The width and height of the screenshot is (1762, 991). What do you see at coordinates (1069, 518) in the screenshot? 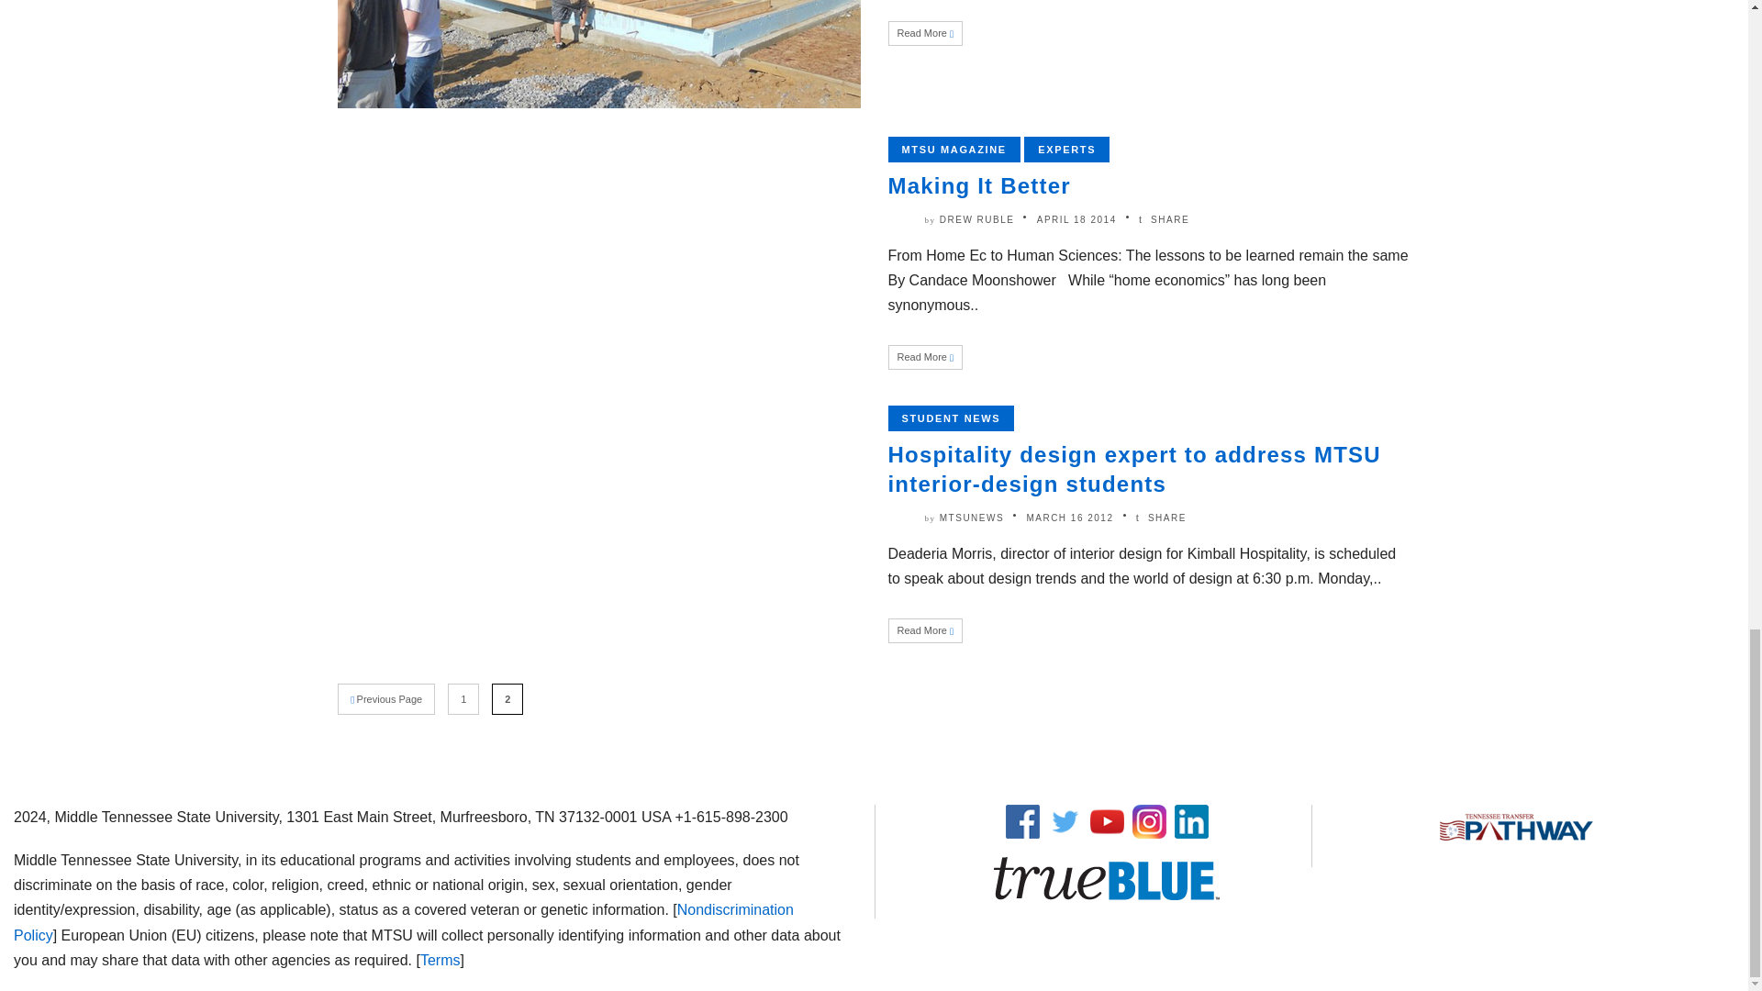
I see `March 16, 2012 11:33` at bounding box center [1069, 518].